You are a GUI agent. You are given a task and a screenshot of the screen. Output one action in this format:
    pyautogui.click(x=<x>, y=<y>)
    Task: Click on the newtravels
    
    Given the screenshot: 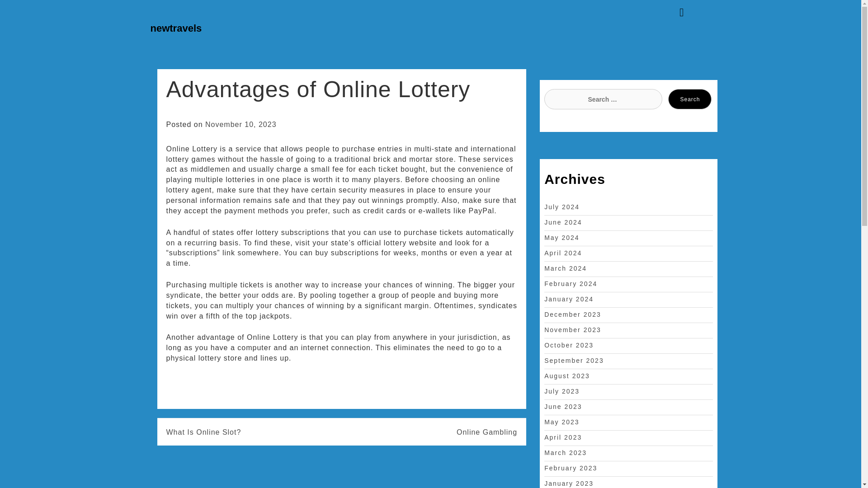 What is the action you would take?
    pyautogui.click(x=175, y=28)
    